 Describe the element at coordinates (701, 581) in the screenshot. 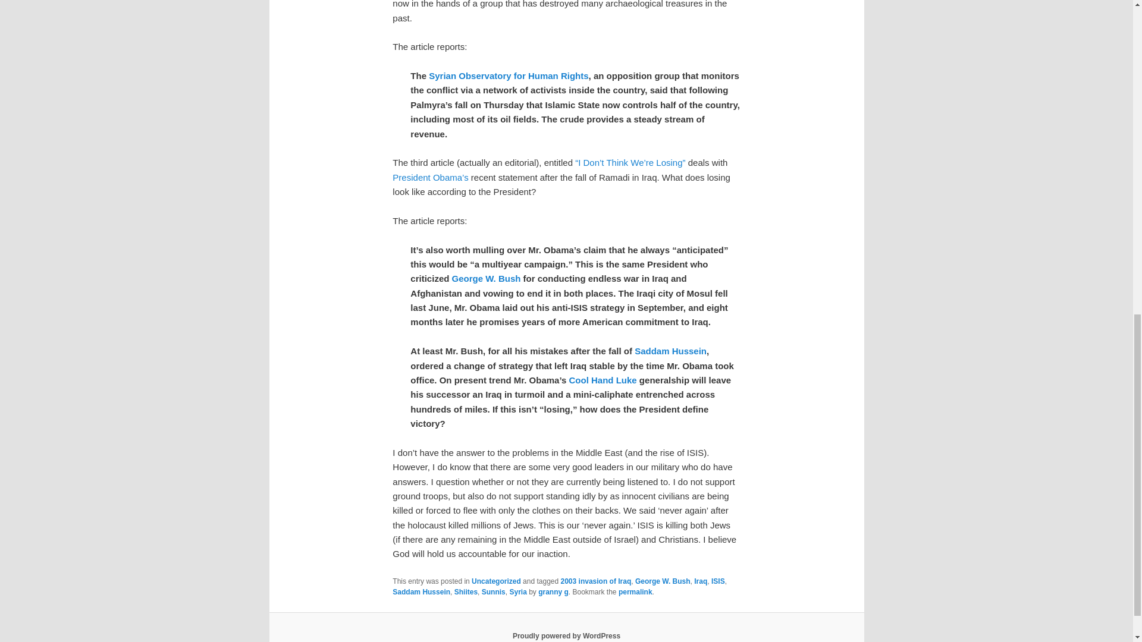

I see `Iraq` at that location.